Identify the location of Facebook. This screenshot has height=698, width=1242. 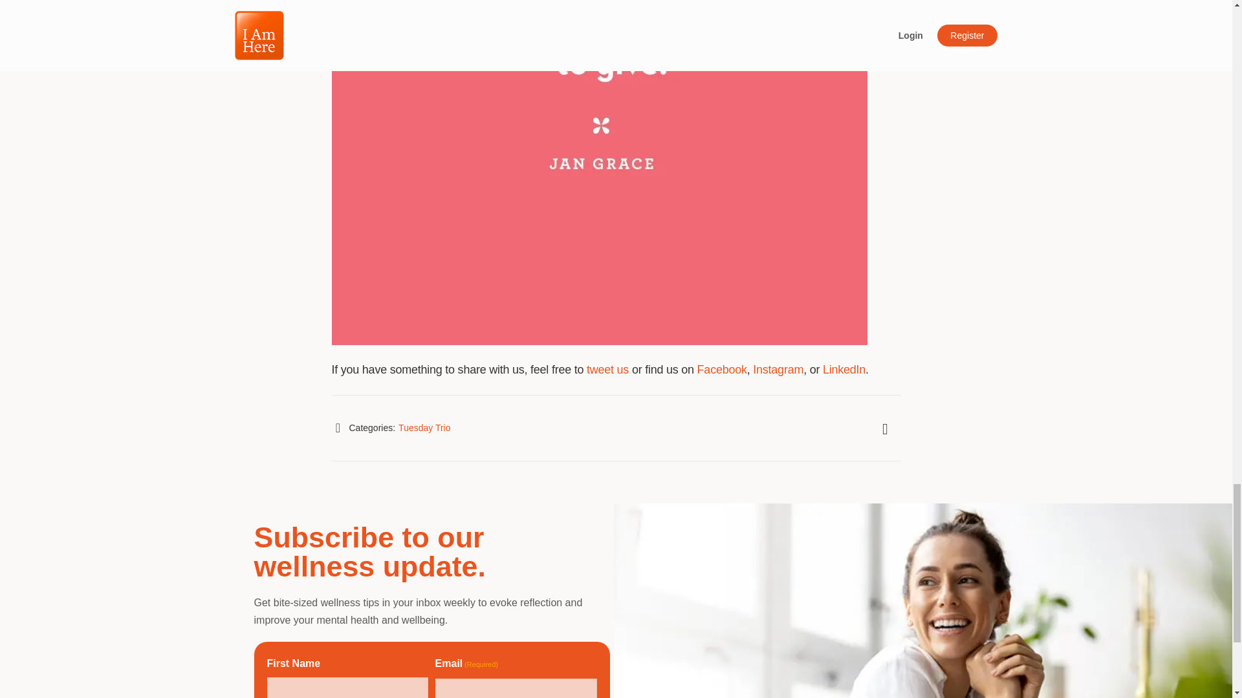
(722, 370).